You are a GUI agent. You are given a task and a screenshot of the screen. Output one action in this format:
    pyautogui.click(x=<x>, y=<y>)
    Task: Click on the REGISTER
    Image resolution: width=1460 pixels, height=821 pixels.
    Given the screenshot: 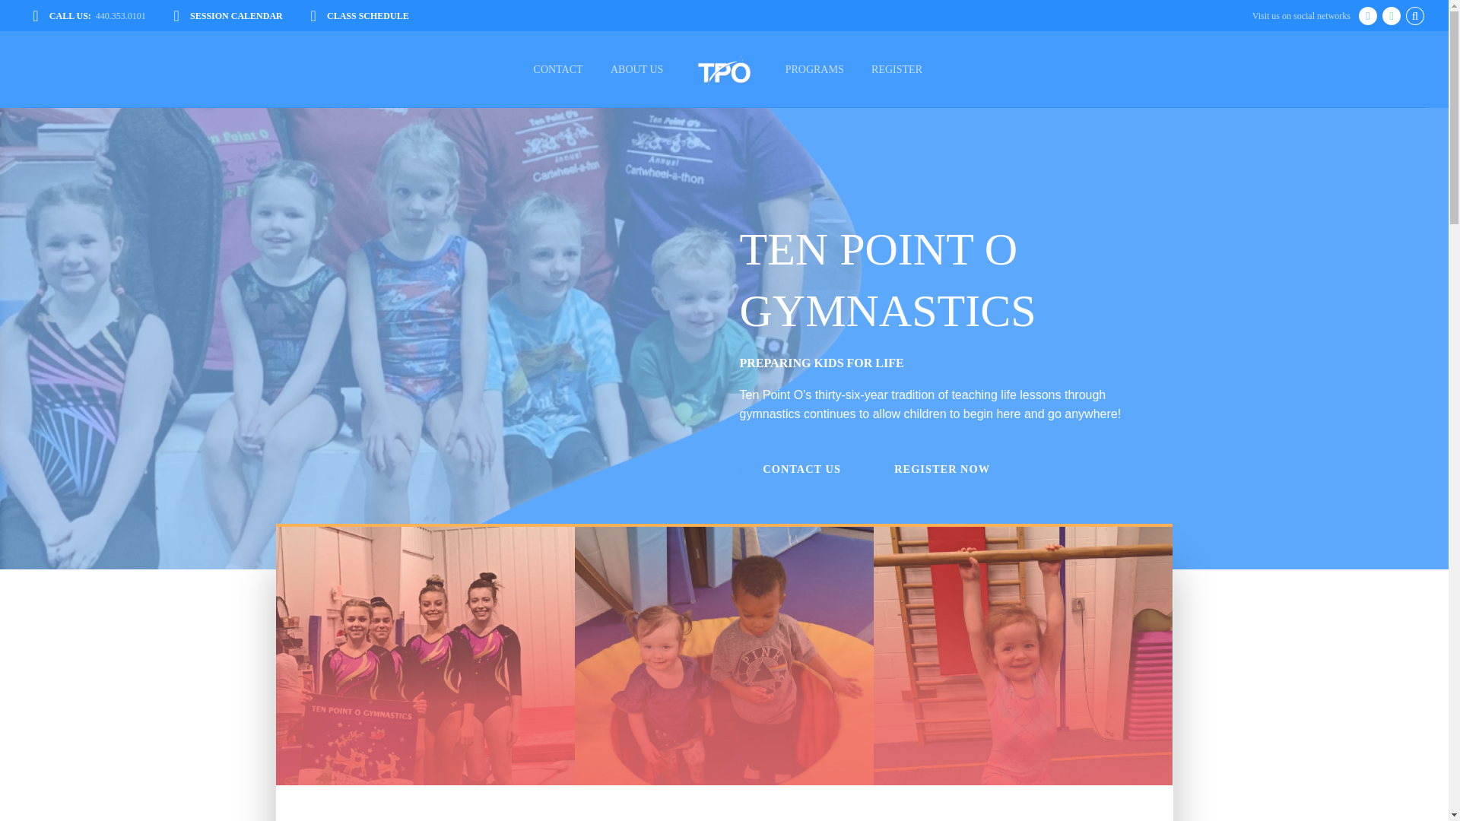 What is the action you would take?
    pyautogui.click(x=897, y=70)
    